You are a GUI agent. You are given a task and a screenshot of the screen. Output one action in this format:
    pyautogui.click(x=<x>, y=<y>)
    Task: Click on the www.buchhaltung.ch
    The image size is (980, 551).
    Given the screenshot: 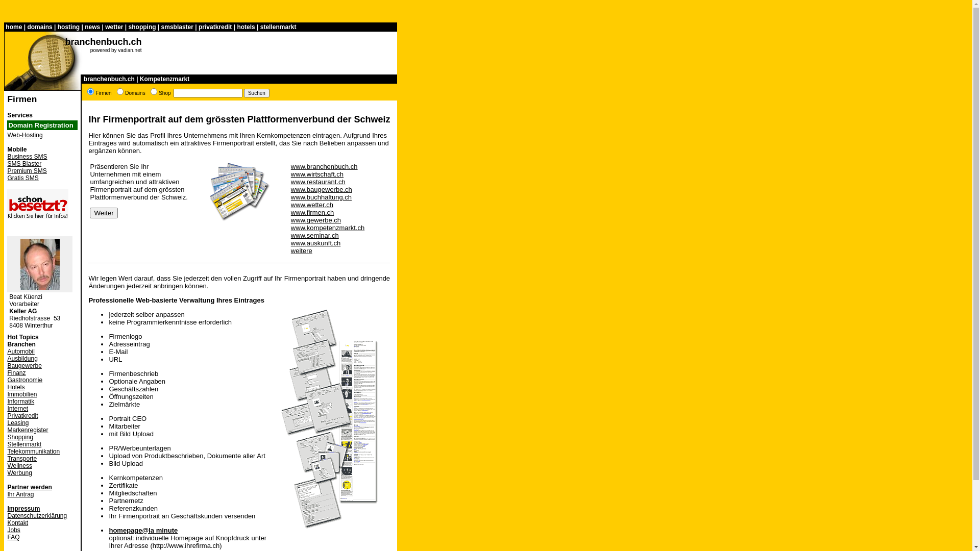 What is the action you would take?
    pyautogui.click(x=322, y=197)
    